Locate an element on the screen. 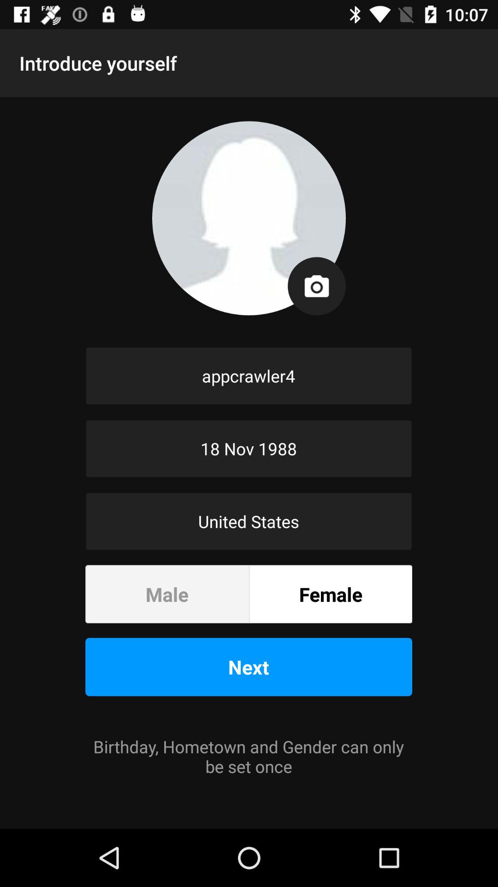  click the icon above the birthday hometown and icon is located at coordinates (249, 667).